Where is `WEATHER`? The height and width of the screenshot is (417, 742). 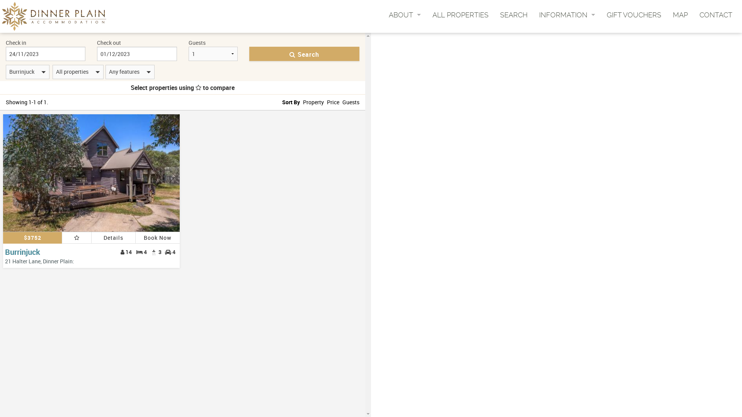 WEATHER is located at coordinates (567, 73).